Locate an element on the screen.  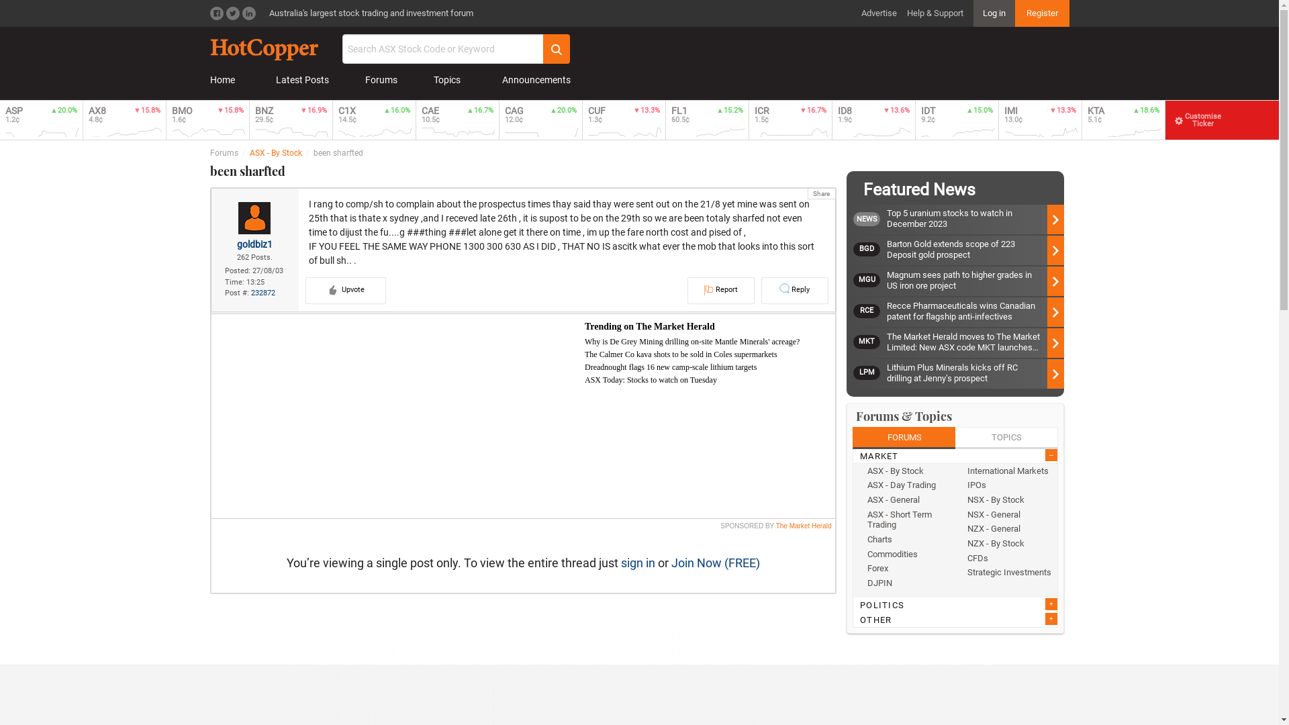
Help & Support is located at coordinates (935, 13).